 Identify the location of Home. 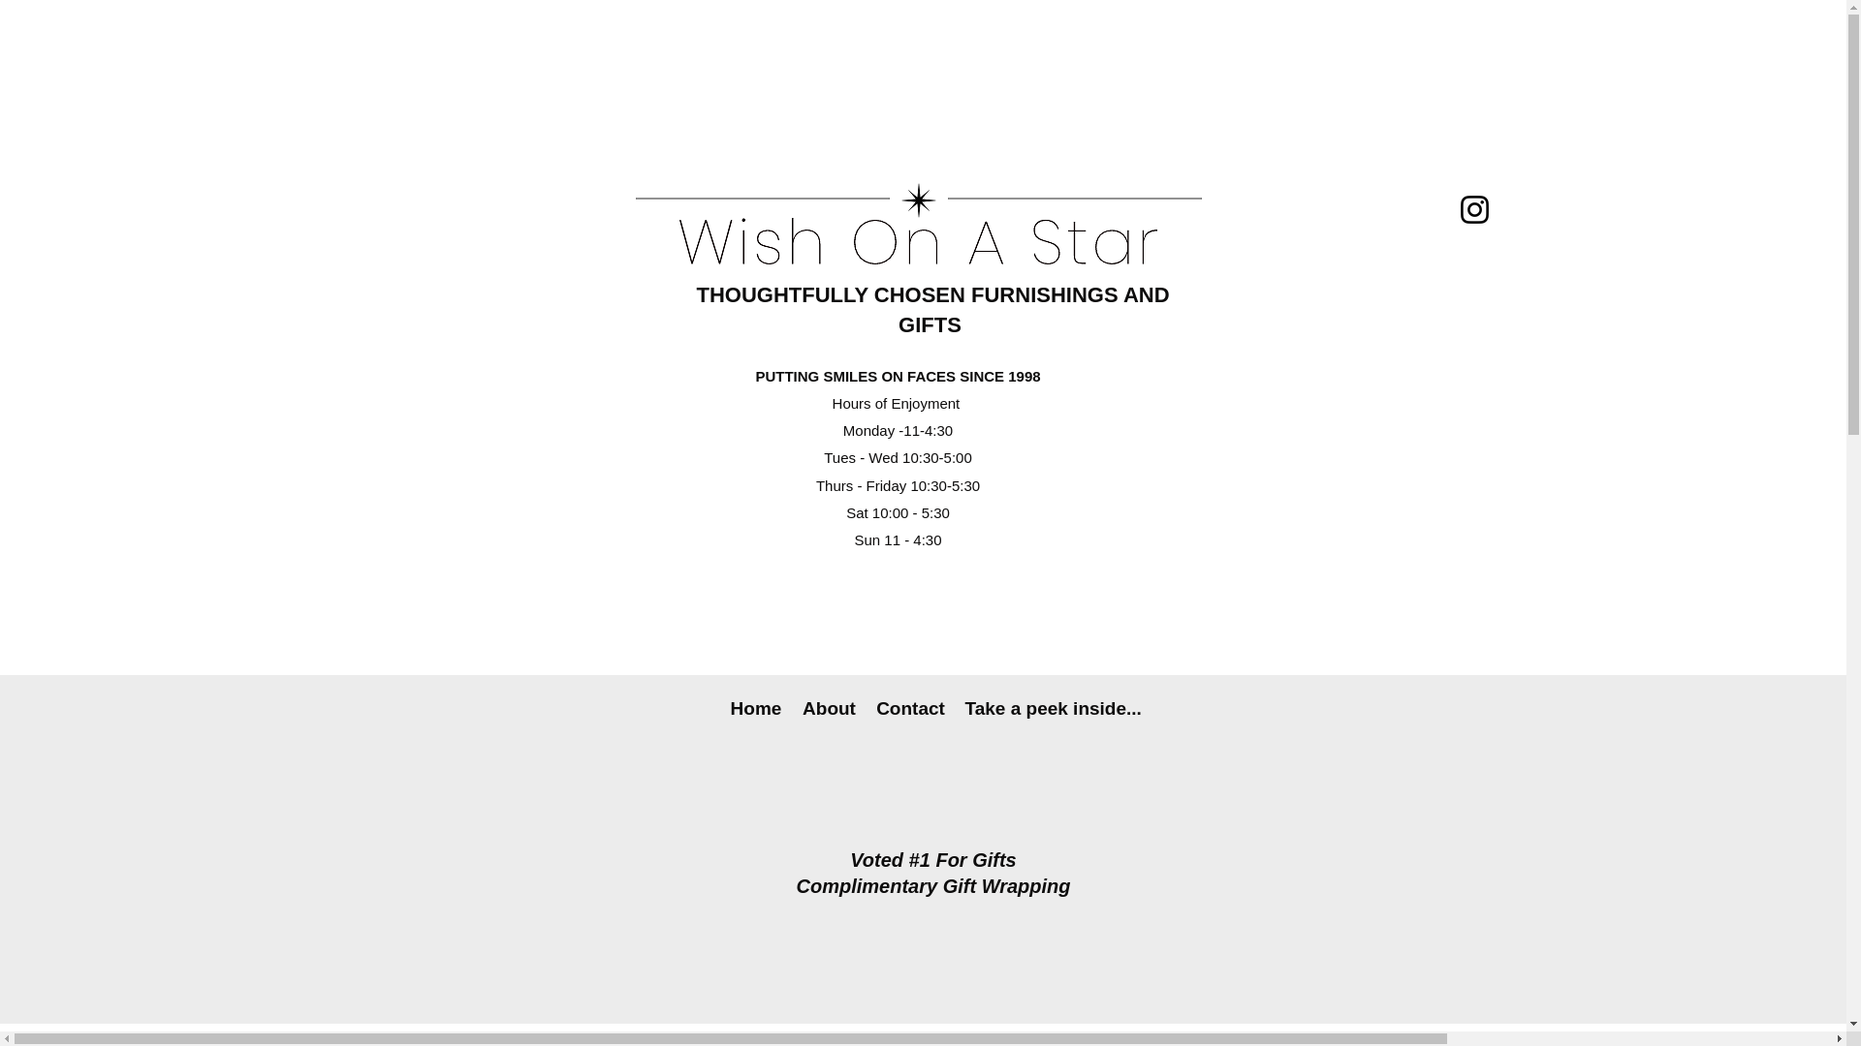
(755, 709).